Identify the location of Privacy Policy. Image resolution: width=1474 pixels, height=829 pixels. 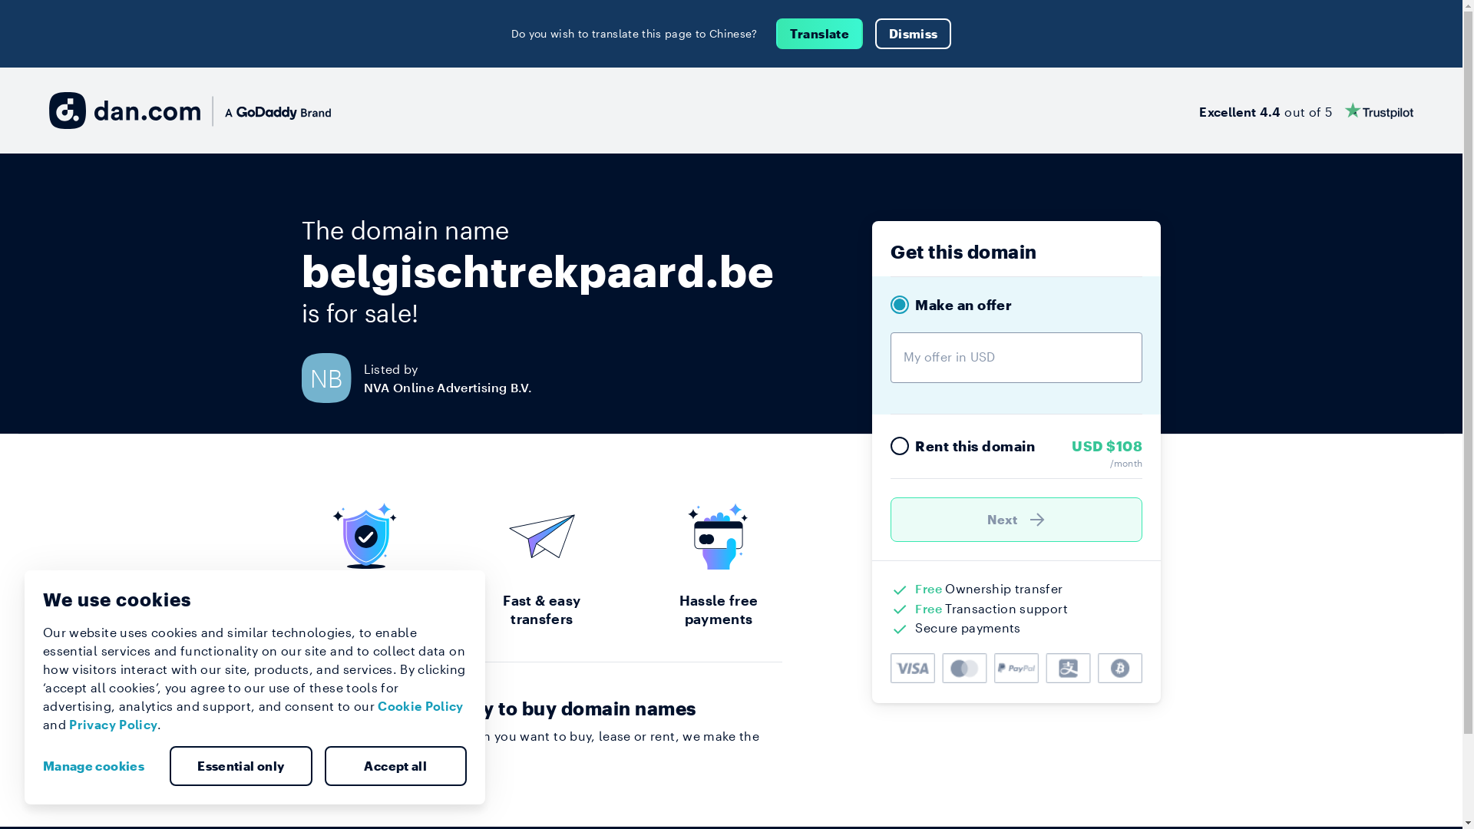
(114, 725).